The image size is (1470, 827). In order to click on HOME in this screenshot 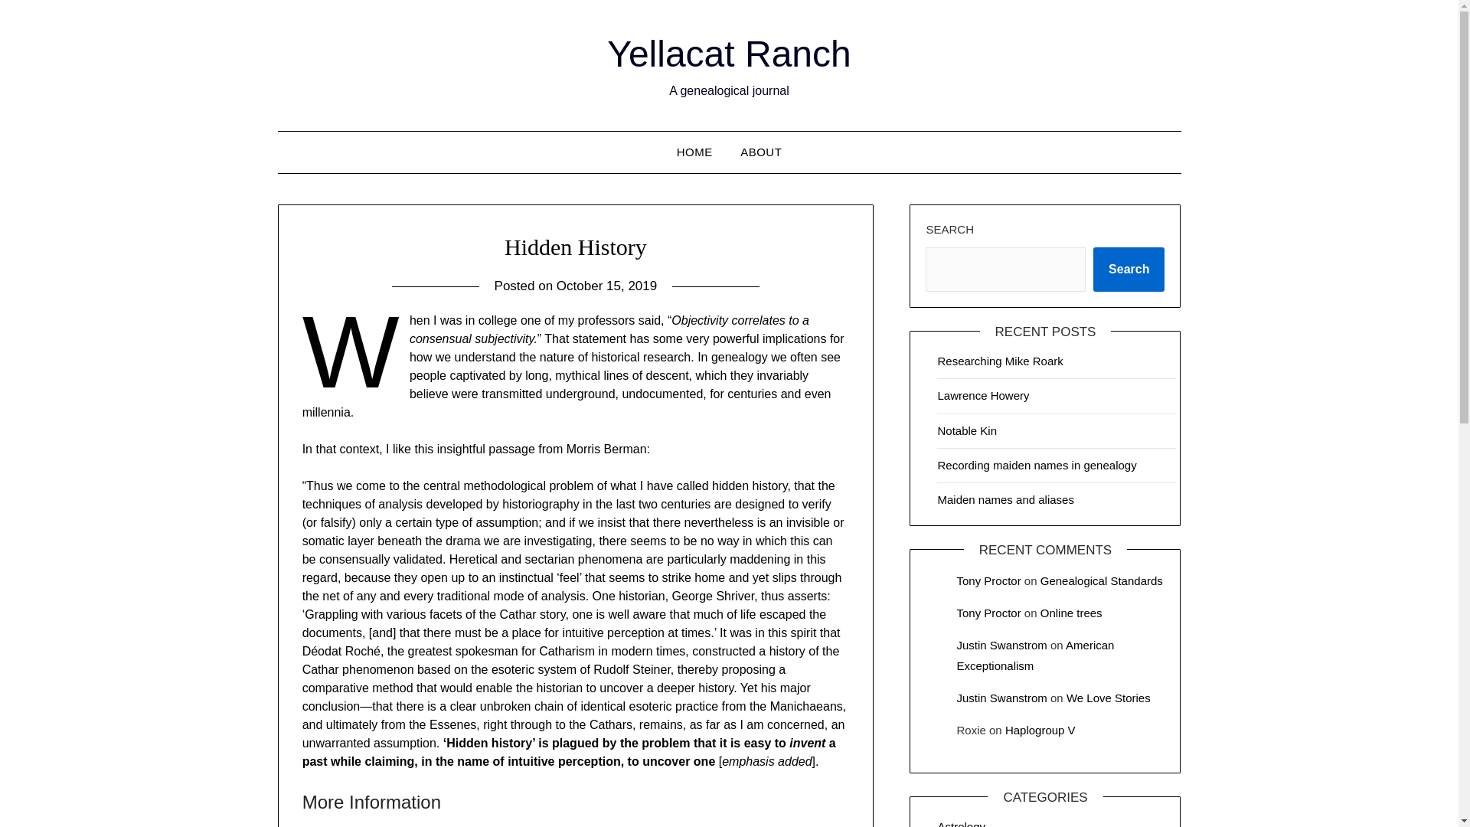, I will do `click(694, 152)`.